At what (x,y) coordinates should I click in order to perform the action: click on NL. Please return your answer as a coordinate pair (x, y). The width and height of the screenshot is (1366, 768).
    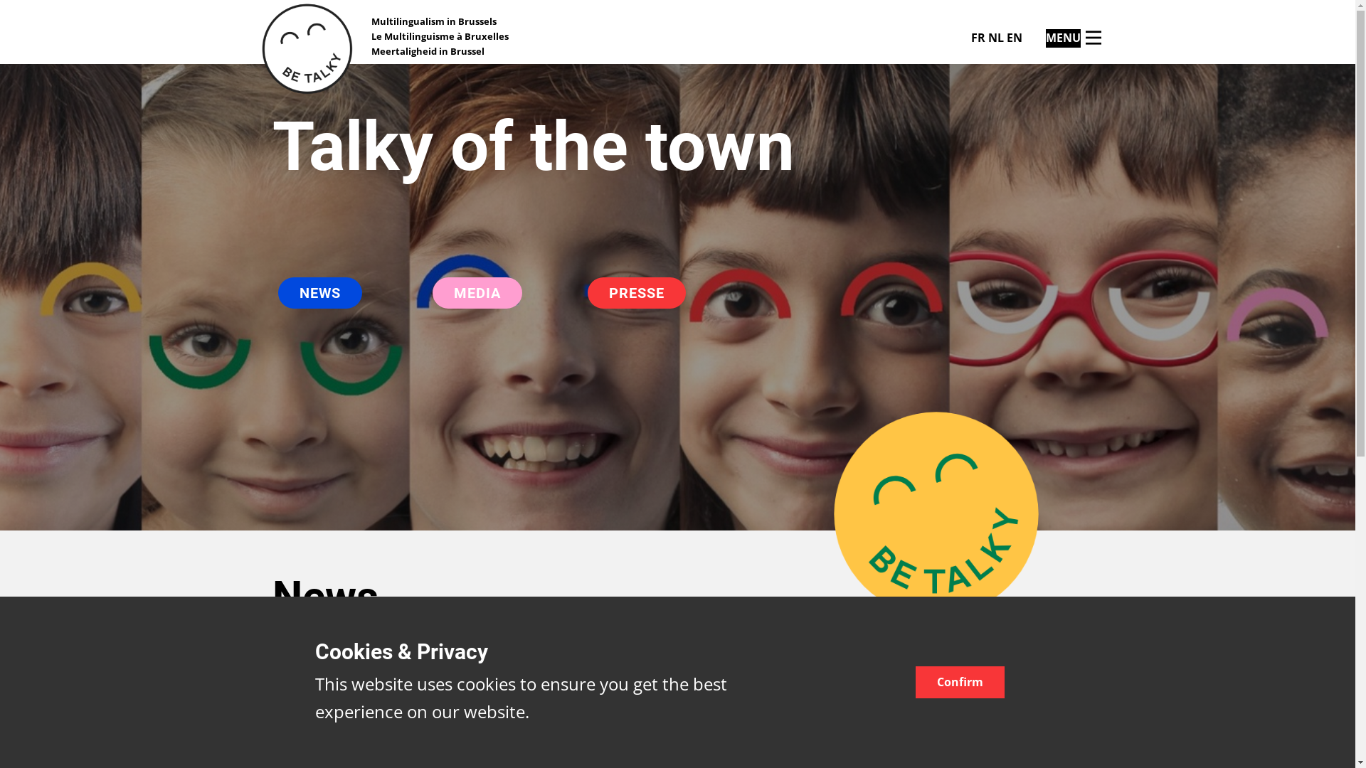
    Looking at the image, I should click on (995, 38).